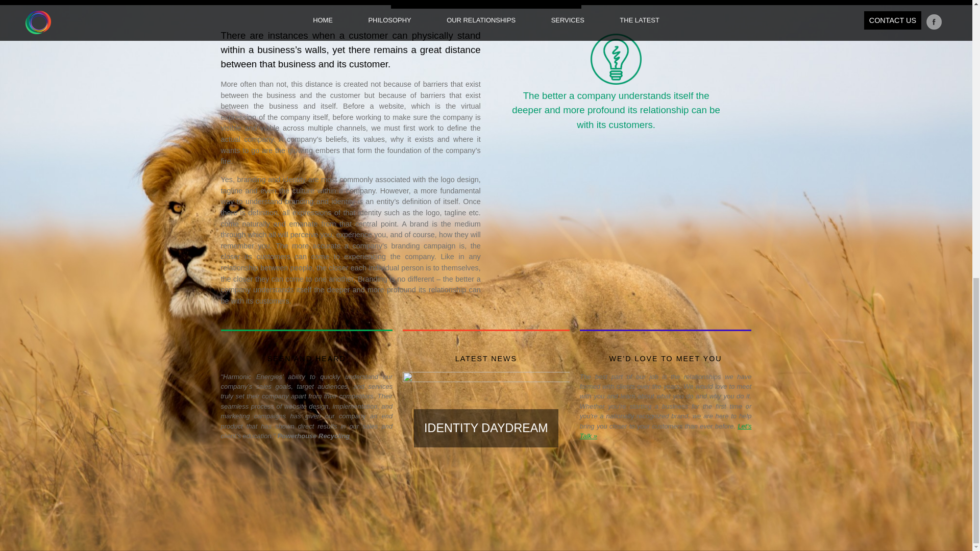 The image size is (980, 551). What do you see at coordinates (674, 500) in the screenshot?
I see `THE LATEST` at bounding box center [674, 500].